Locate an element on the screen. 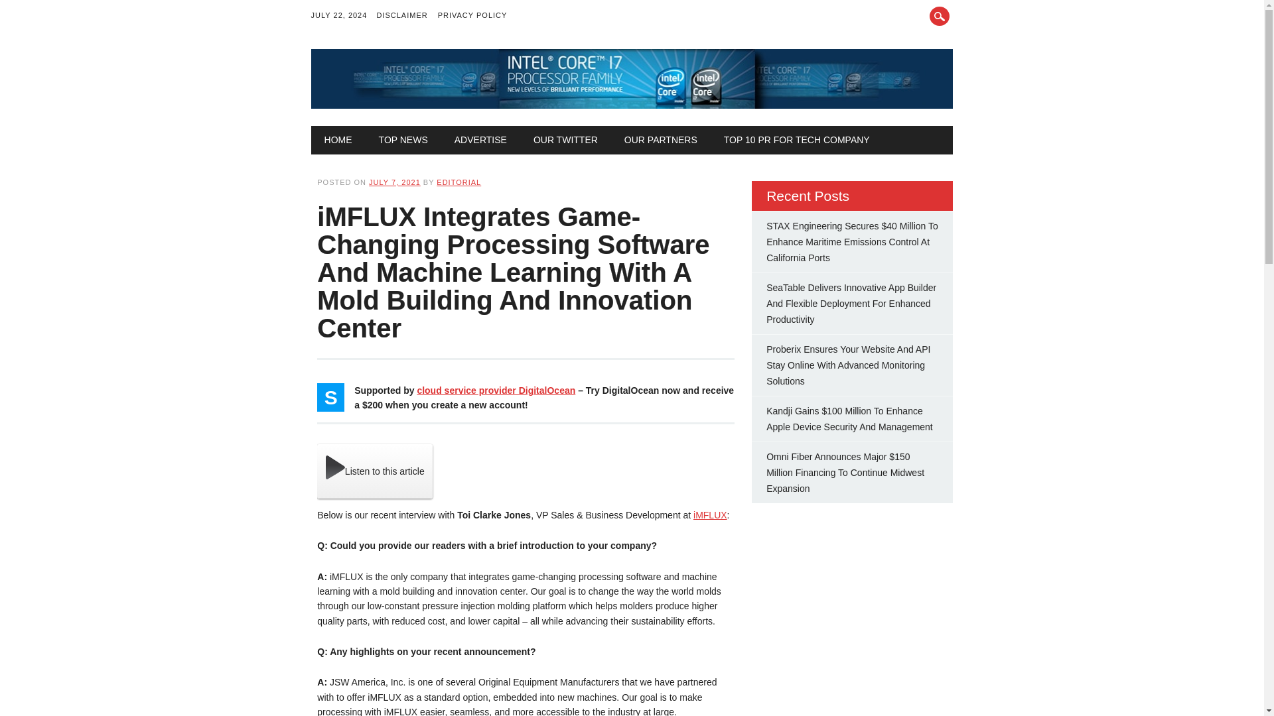 This screenshot has height=716, width=1274. DISCLAIMER is located at coordinates (406, 16).